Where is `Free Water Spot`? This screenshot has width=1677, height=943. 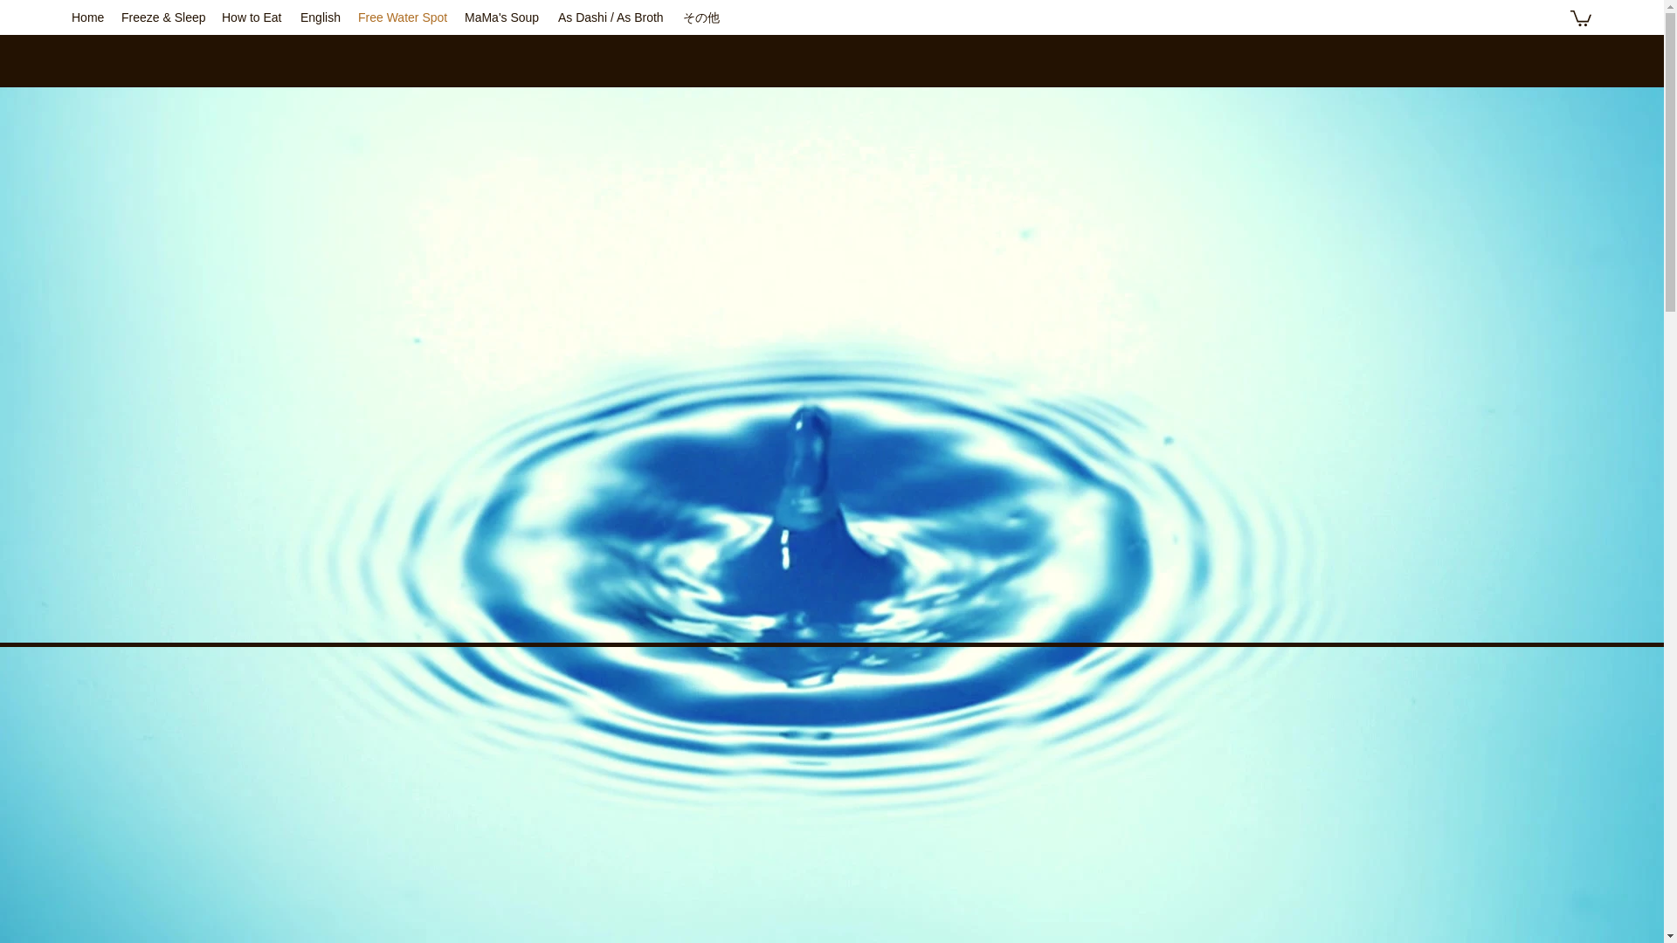 Free Water Spot is located at coordinates (402, 17).